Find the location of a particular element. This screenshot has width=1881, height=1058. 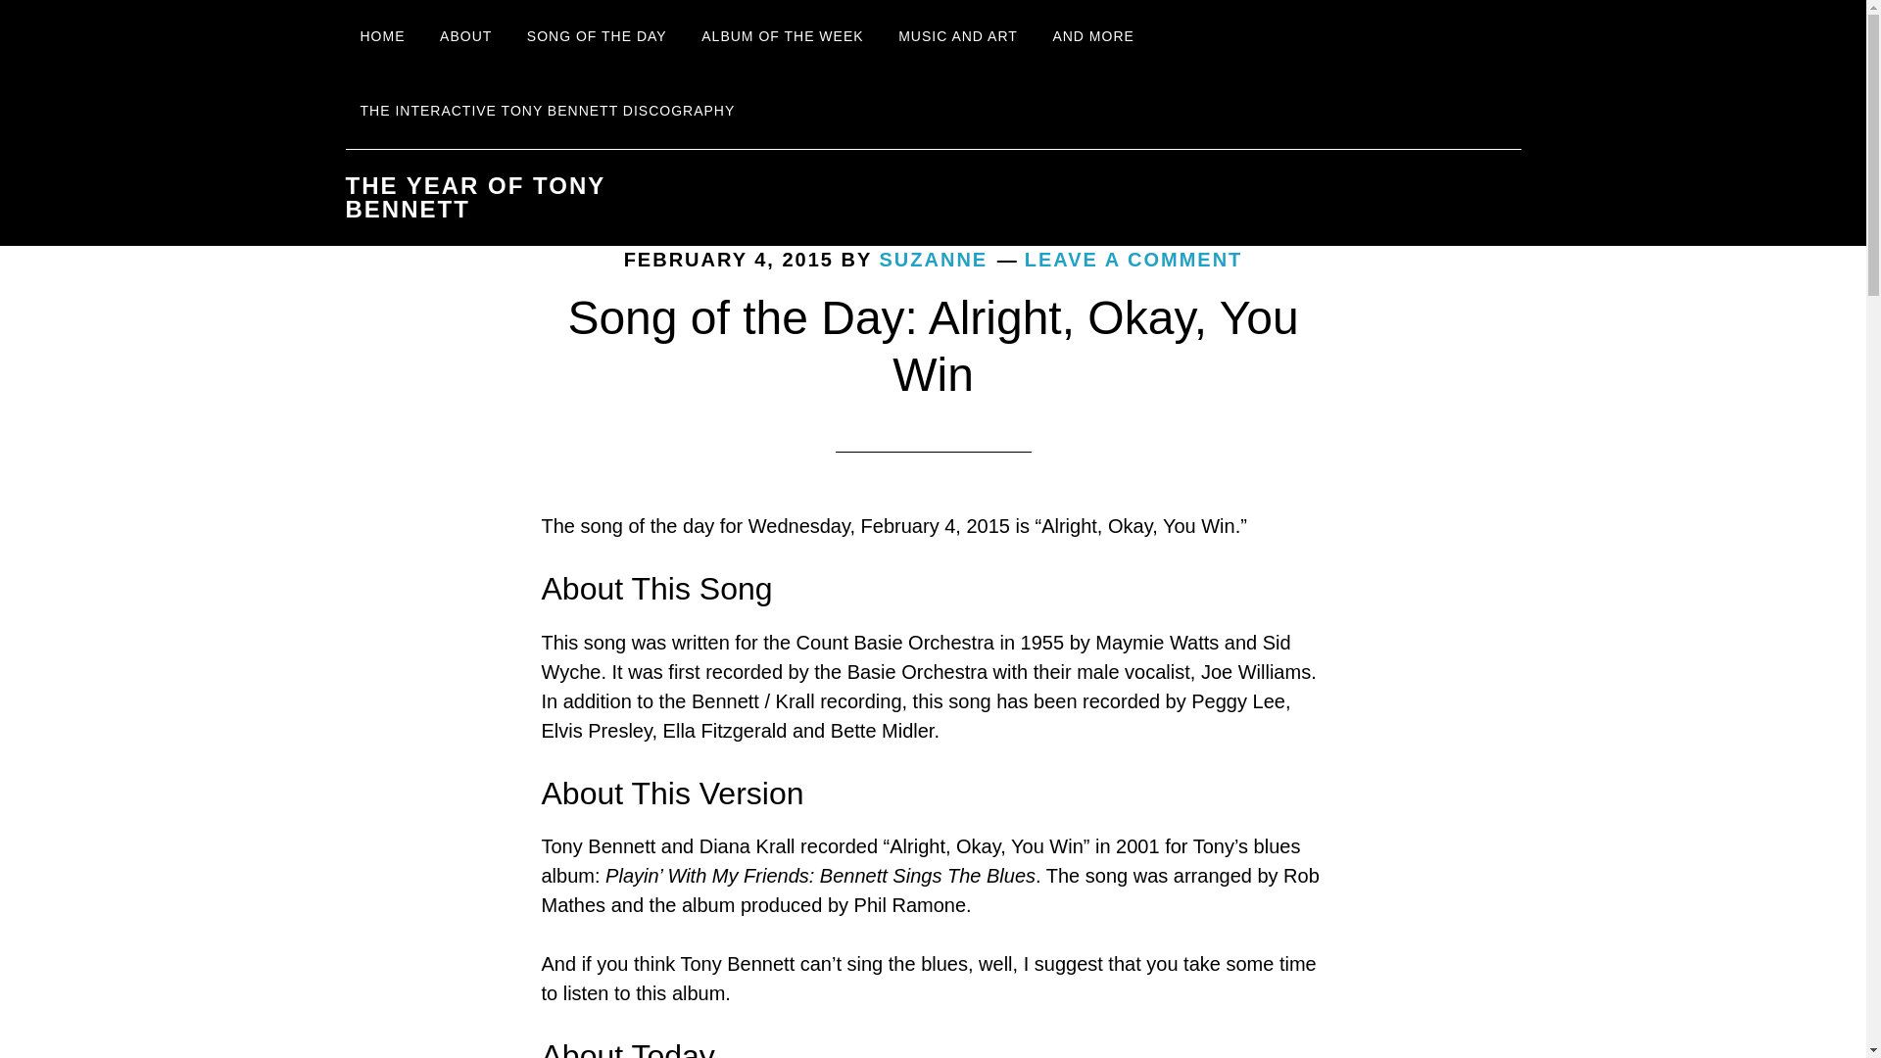

LEAVE A COMMENT is located at coordinates (1134, 259).